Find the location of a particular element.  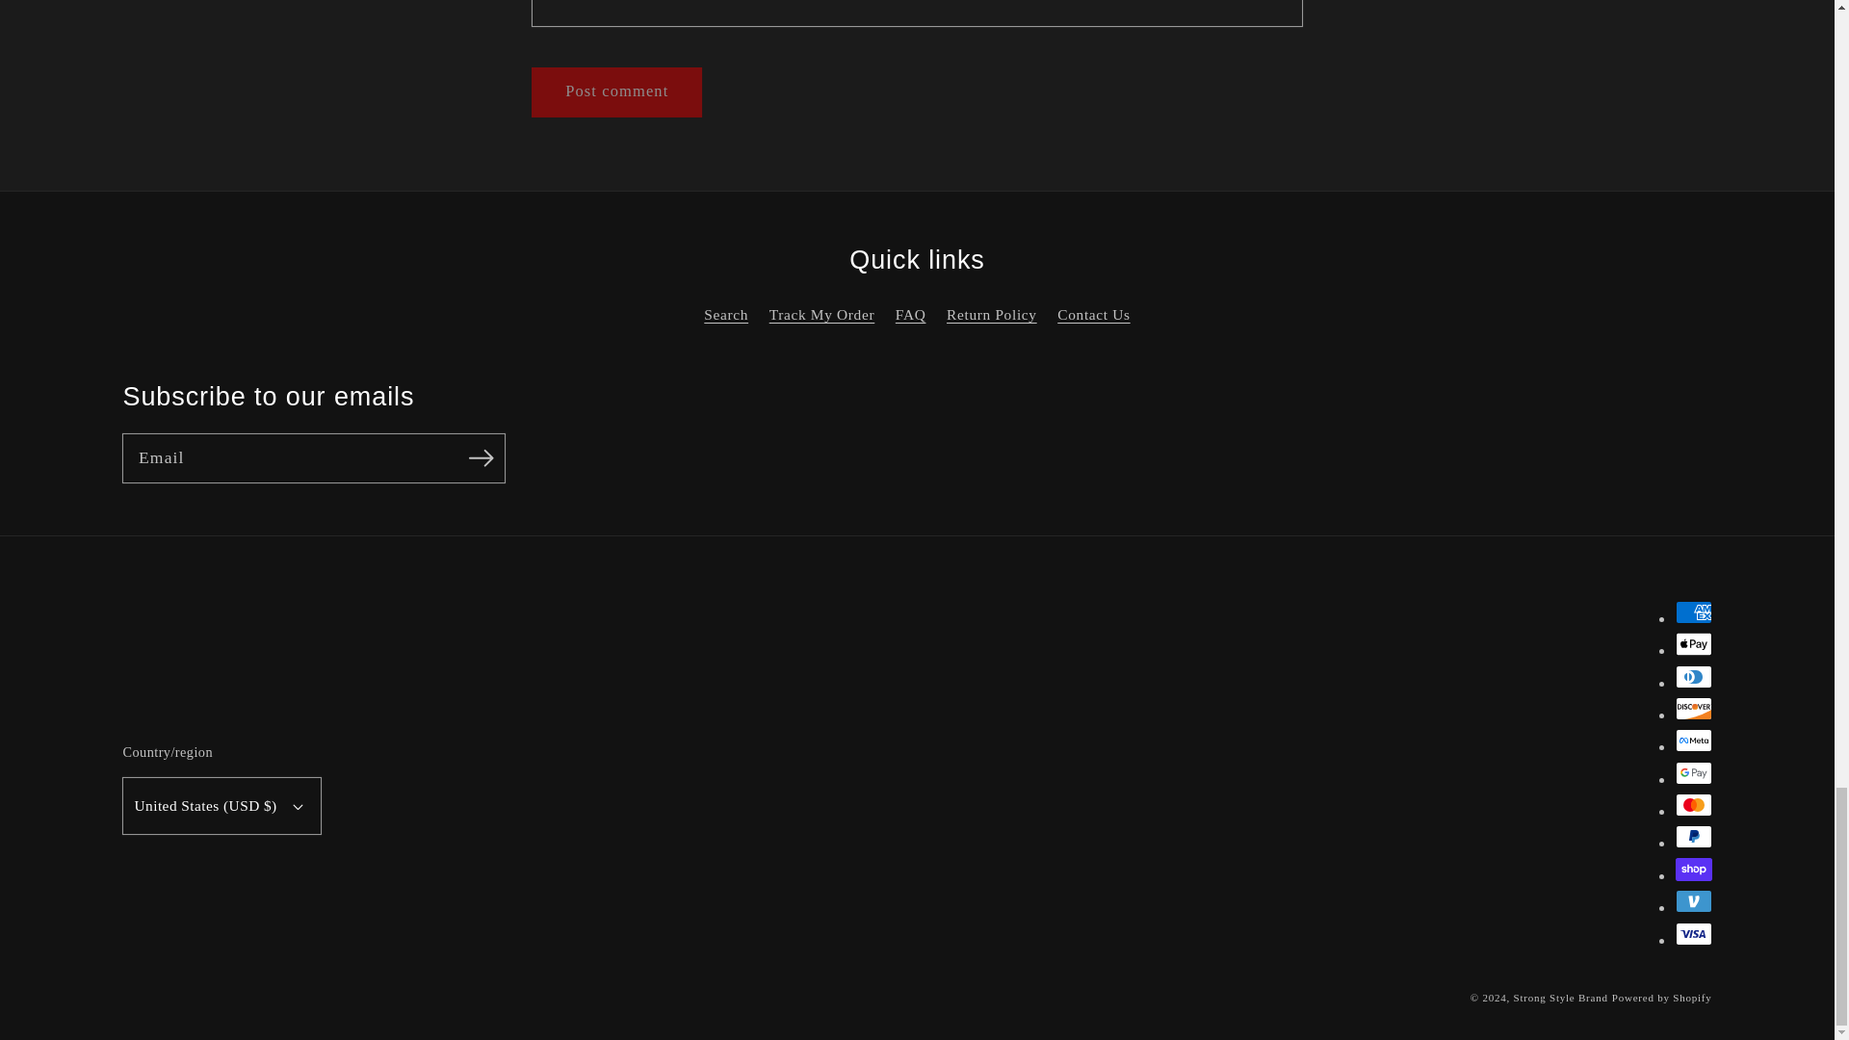

Discover is located at coordinates (1693, 709).